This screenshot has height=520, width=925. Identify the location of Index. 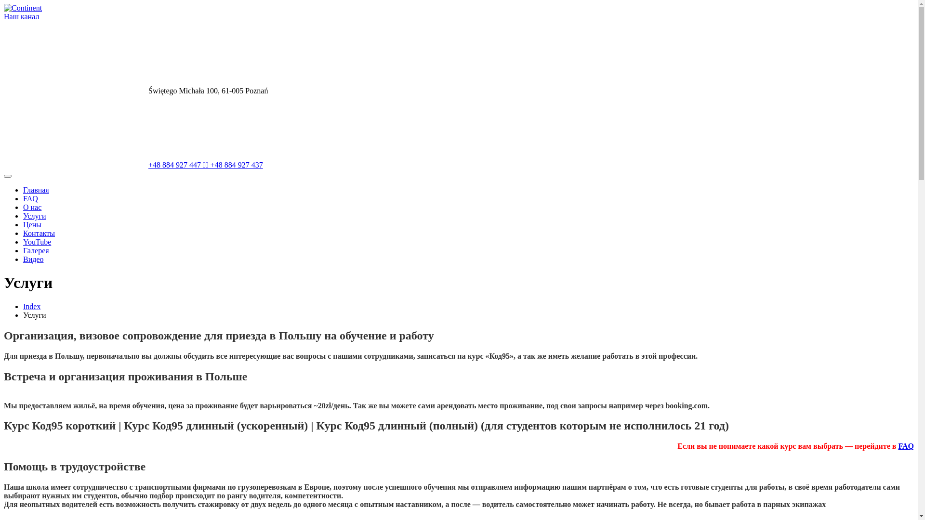
(32, 306).